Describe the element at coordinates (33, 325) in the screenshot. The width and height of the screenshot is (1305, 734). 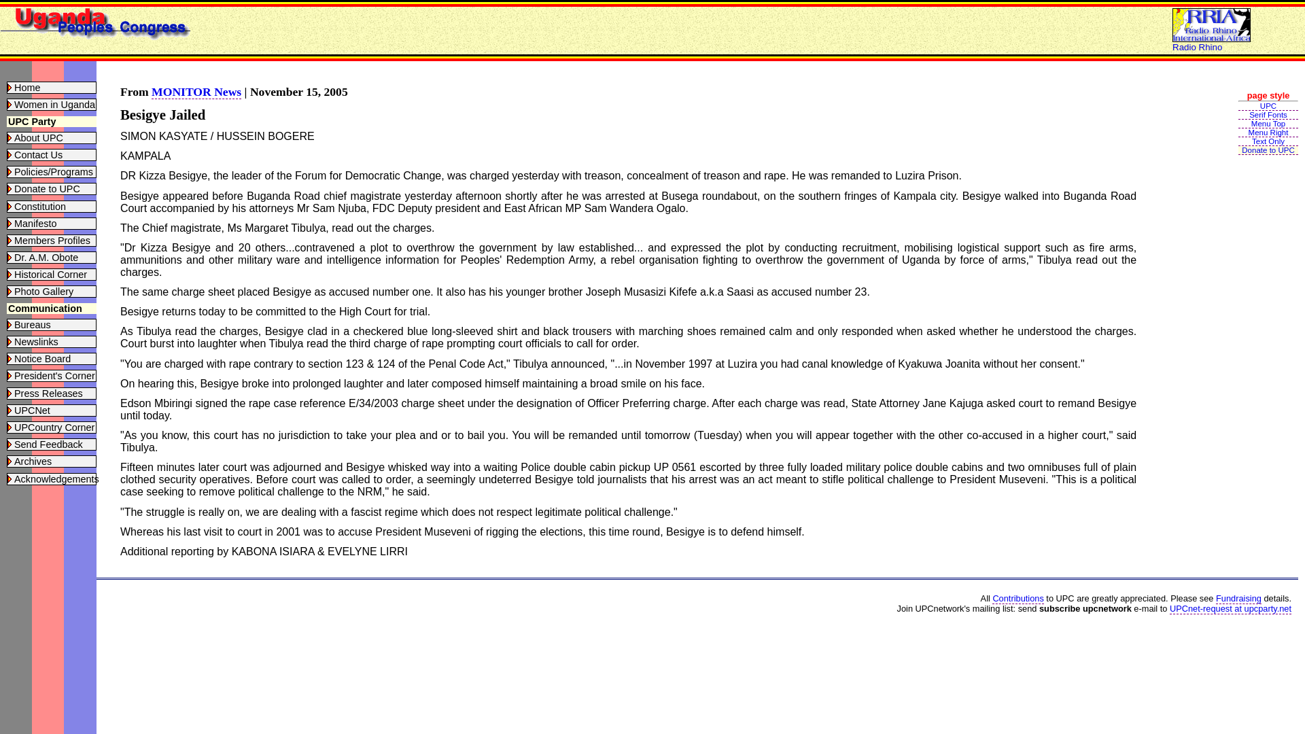
I see `Bureaus` at that location.